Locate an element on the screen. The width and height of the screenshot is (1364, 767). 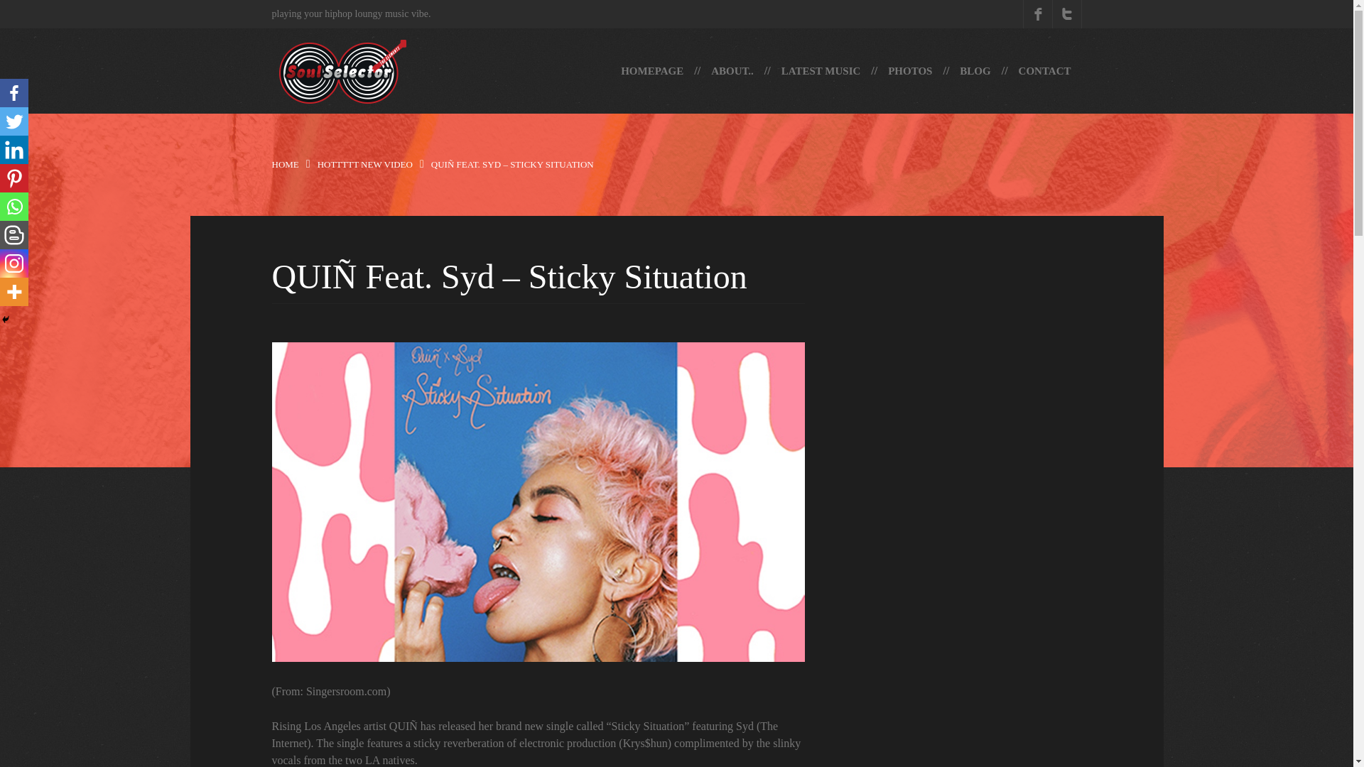
Whatsapp is located at coordinates (14, 207).